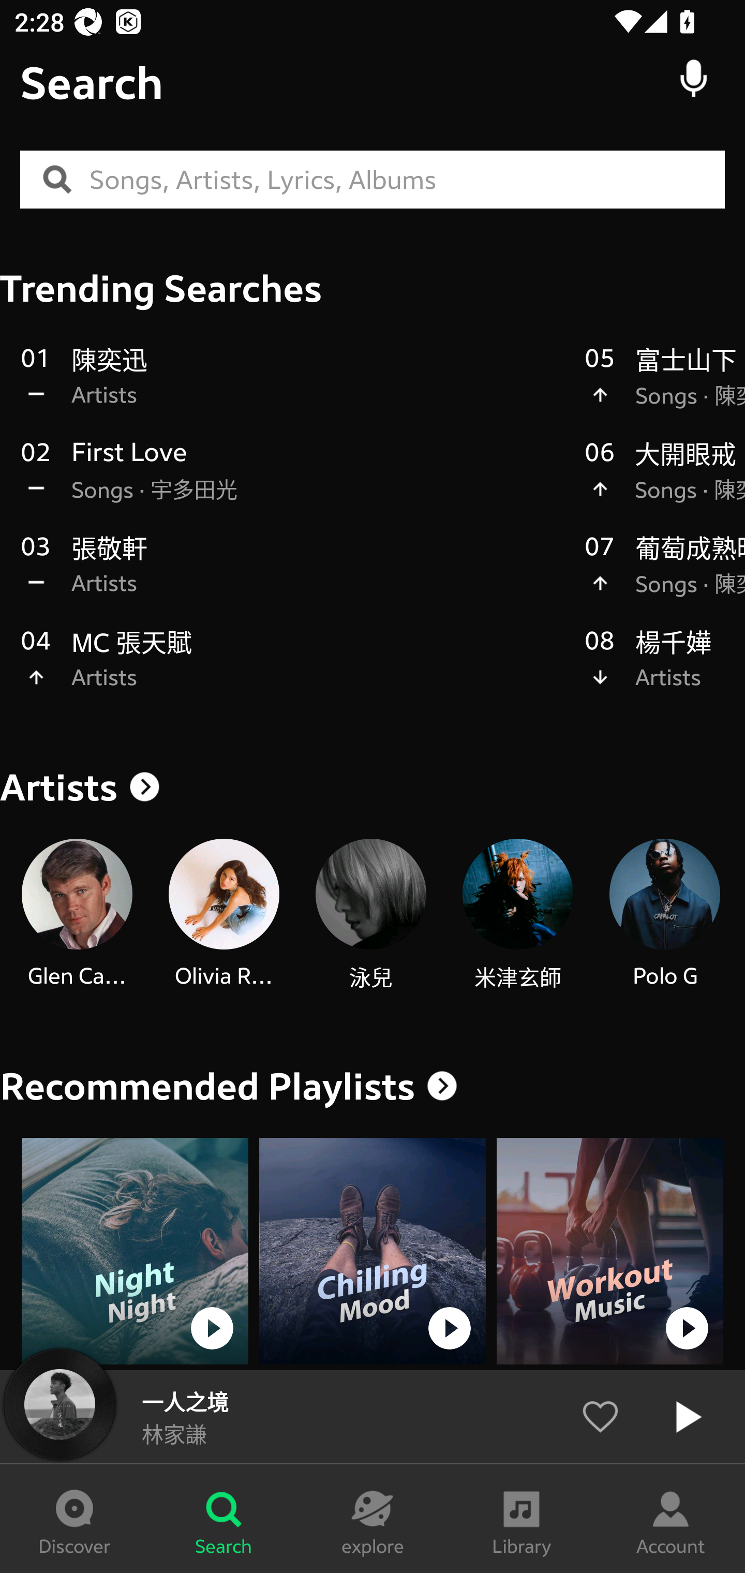 This screenshot has width=745, height=1573. I want to click on Discover, so click(74, 1519).